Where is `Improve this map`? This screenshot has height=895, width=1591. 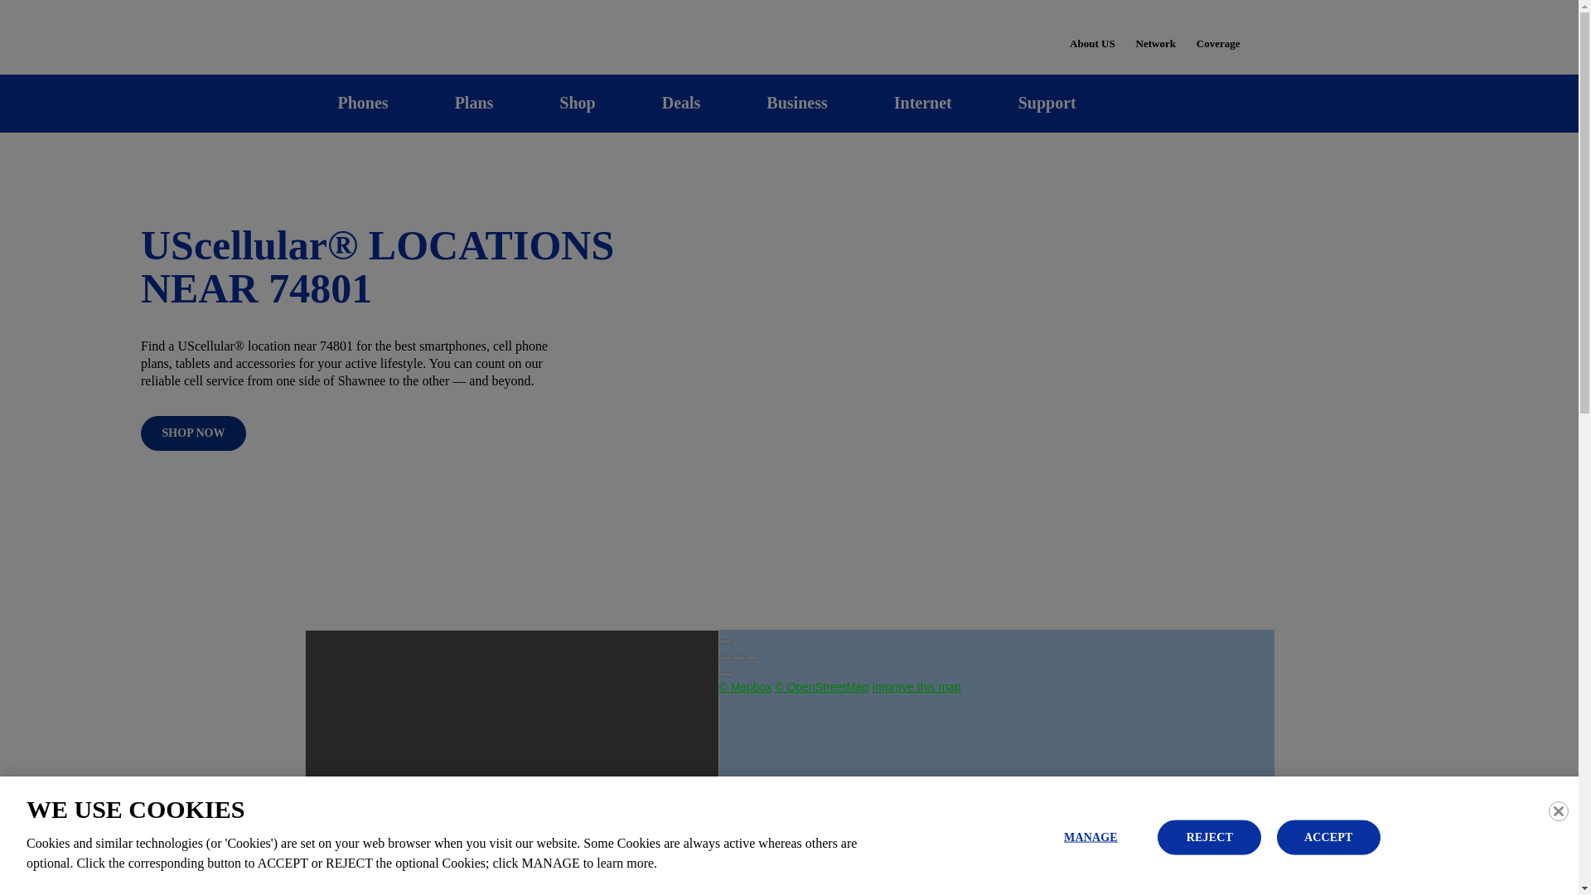
Improve this map is located at coordinates (916, 686).